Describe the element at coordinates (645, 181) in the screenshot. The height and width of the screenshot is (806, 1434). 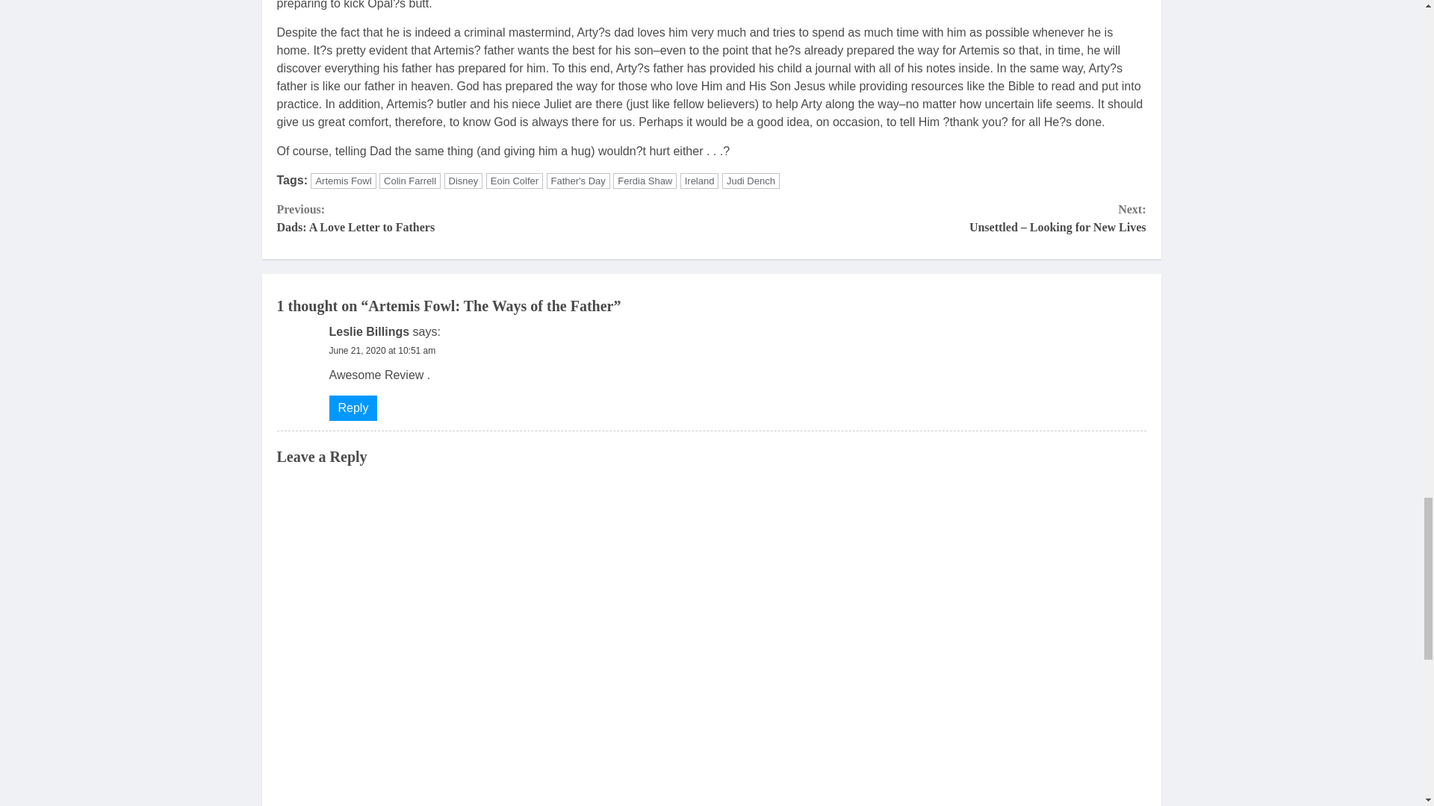
I see `Ferdia Shaw` at that location.